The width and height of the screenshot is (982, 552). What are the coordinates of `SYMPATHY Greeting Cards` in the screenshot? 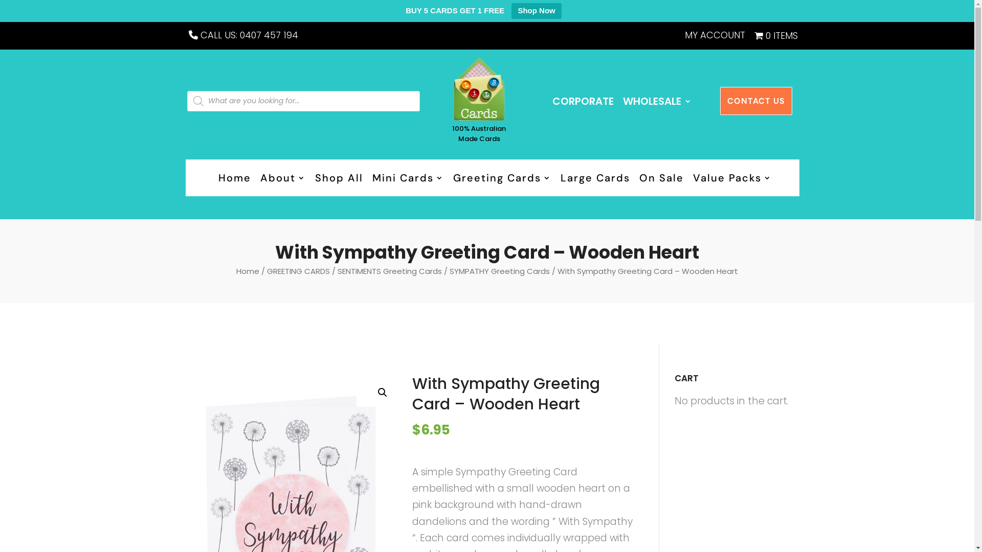 It's located at (500, 271).